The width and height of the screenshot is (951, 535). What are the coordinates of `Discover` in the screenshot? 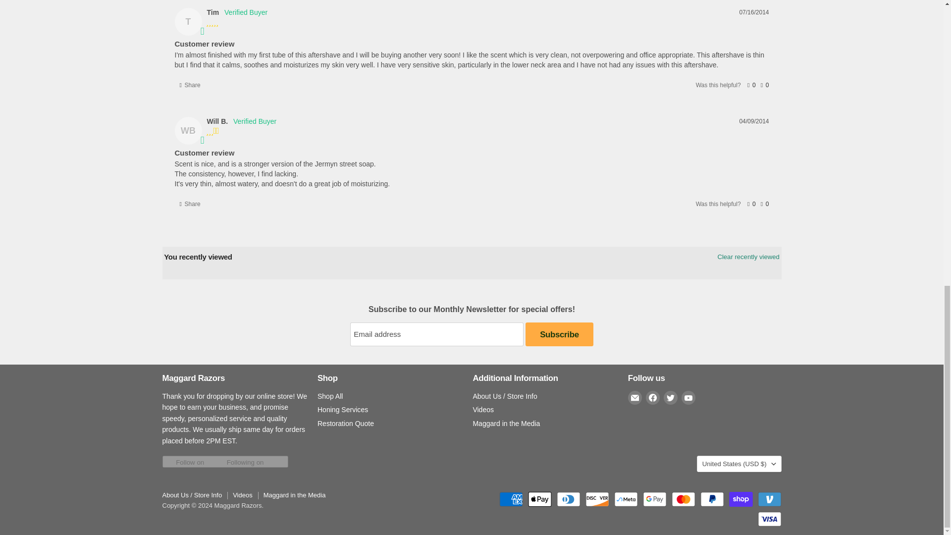 It's located at (597, 499).